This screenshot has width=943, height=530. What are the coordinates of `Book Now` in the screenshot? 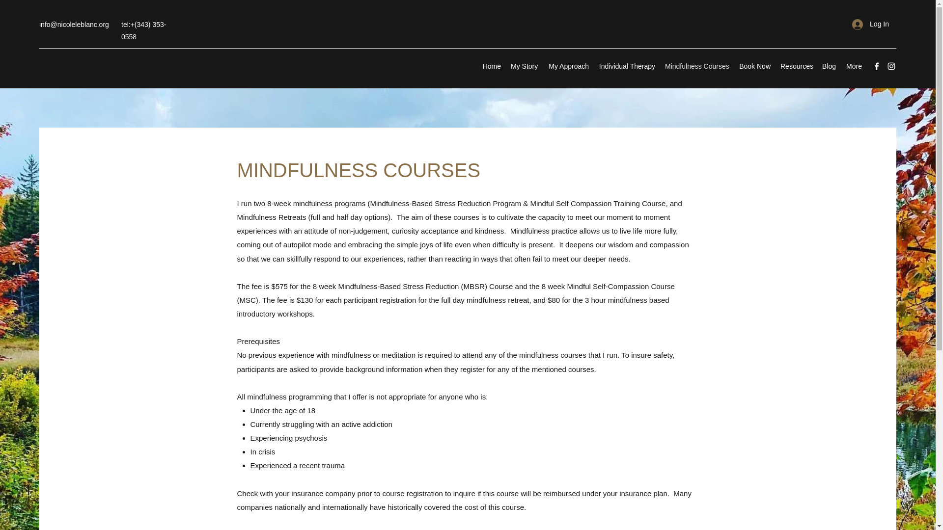 It's located at (754, 66).